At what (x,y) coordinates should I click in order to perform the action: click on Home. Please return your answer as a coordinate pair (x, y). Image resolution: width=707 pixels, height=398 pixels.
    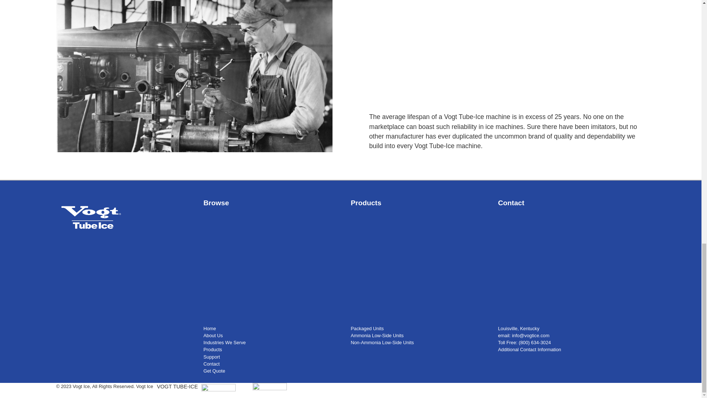
    Looking at the image, I should click on (209, 328).